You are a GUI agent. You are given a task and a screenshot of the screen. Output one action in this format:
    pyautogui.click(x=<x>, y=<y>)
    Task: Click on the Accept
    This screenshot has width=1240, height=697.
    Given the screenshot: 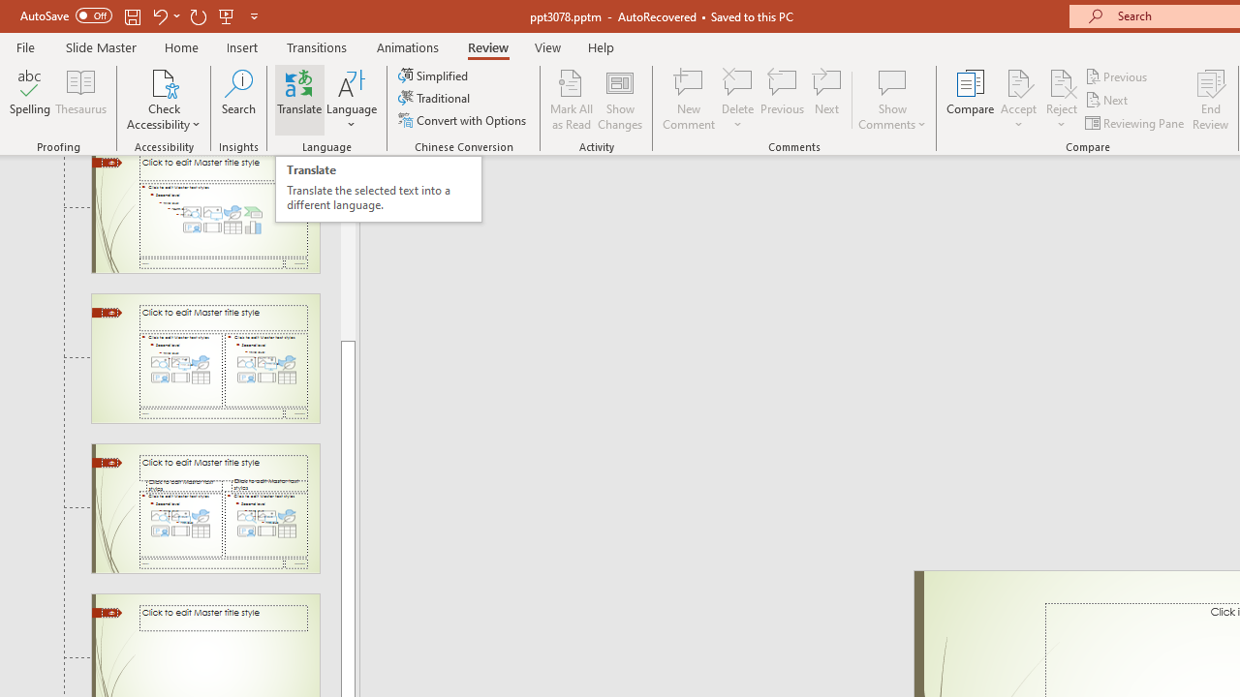 What is the action you would take?
    pyautogui.click(x=1018, y=99)
    